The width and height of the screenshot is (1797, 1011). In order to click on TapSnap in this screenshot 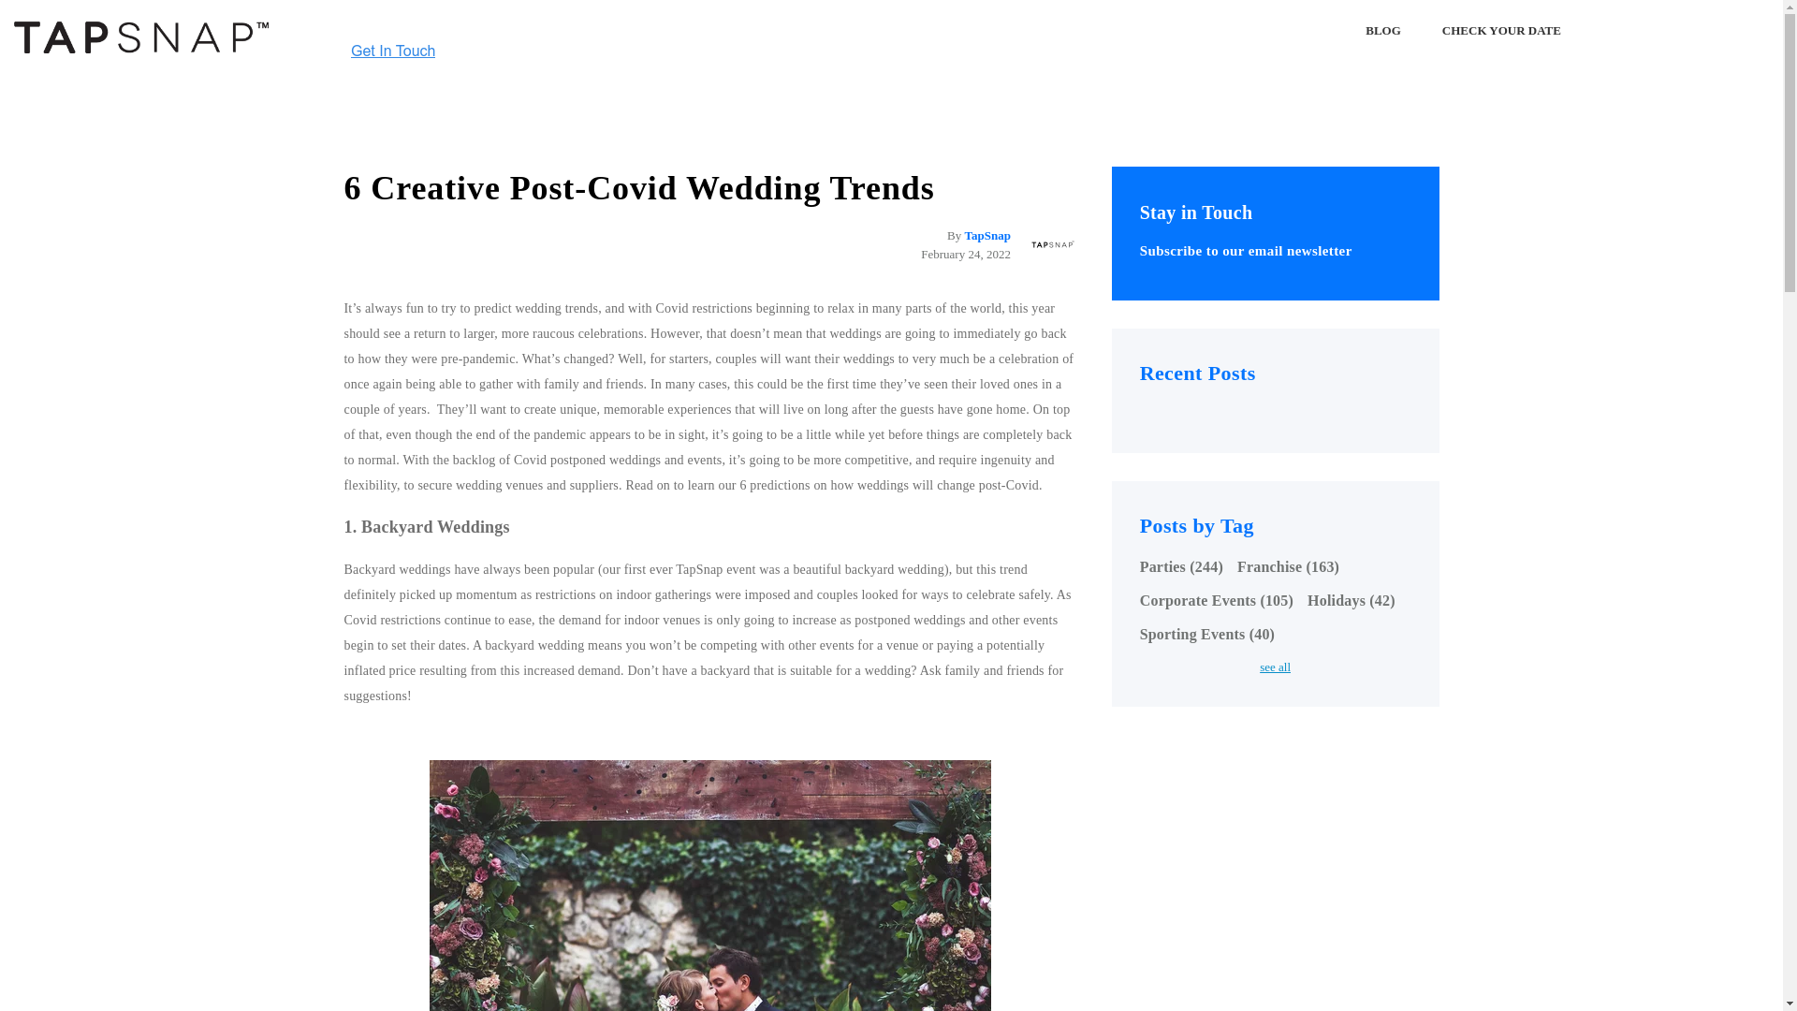, I will do `click(986, 236)`.